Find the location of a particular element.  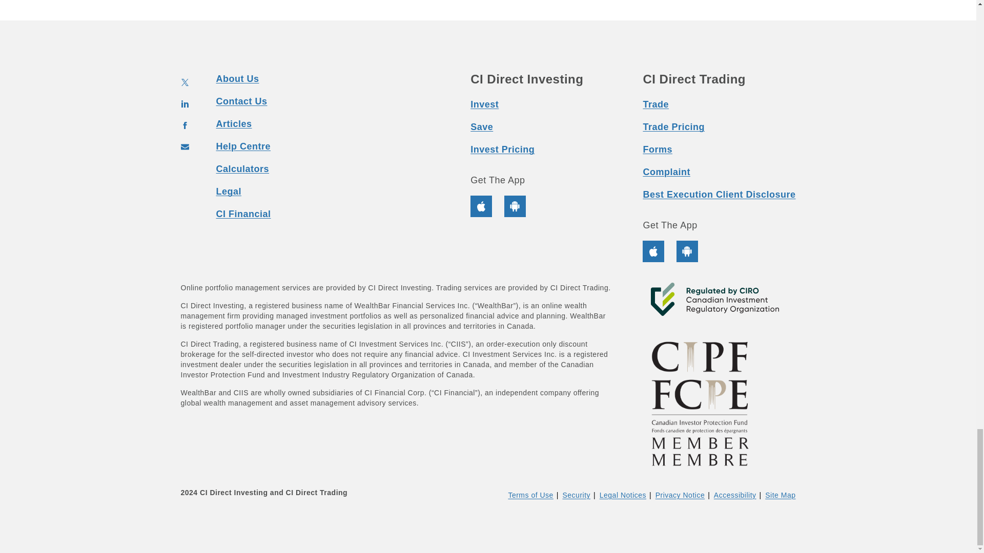

CI Financial is located at coordinates (244, 214).